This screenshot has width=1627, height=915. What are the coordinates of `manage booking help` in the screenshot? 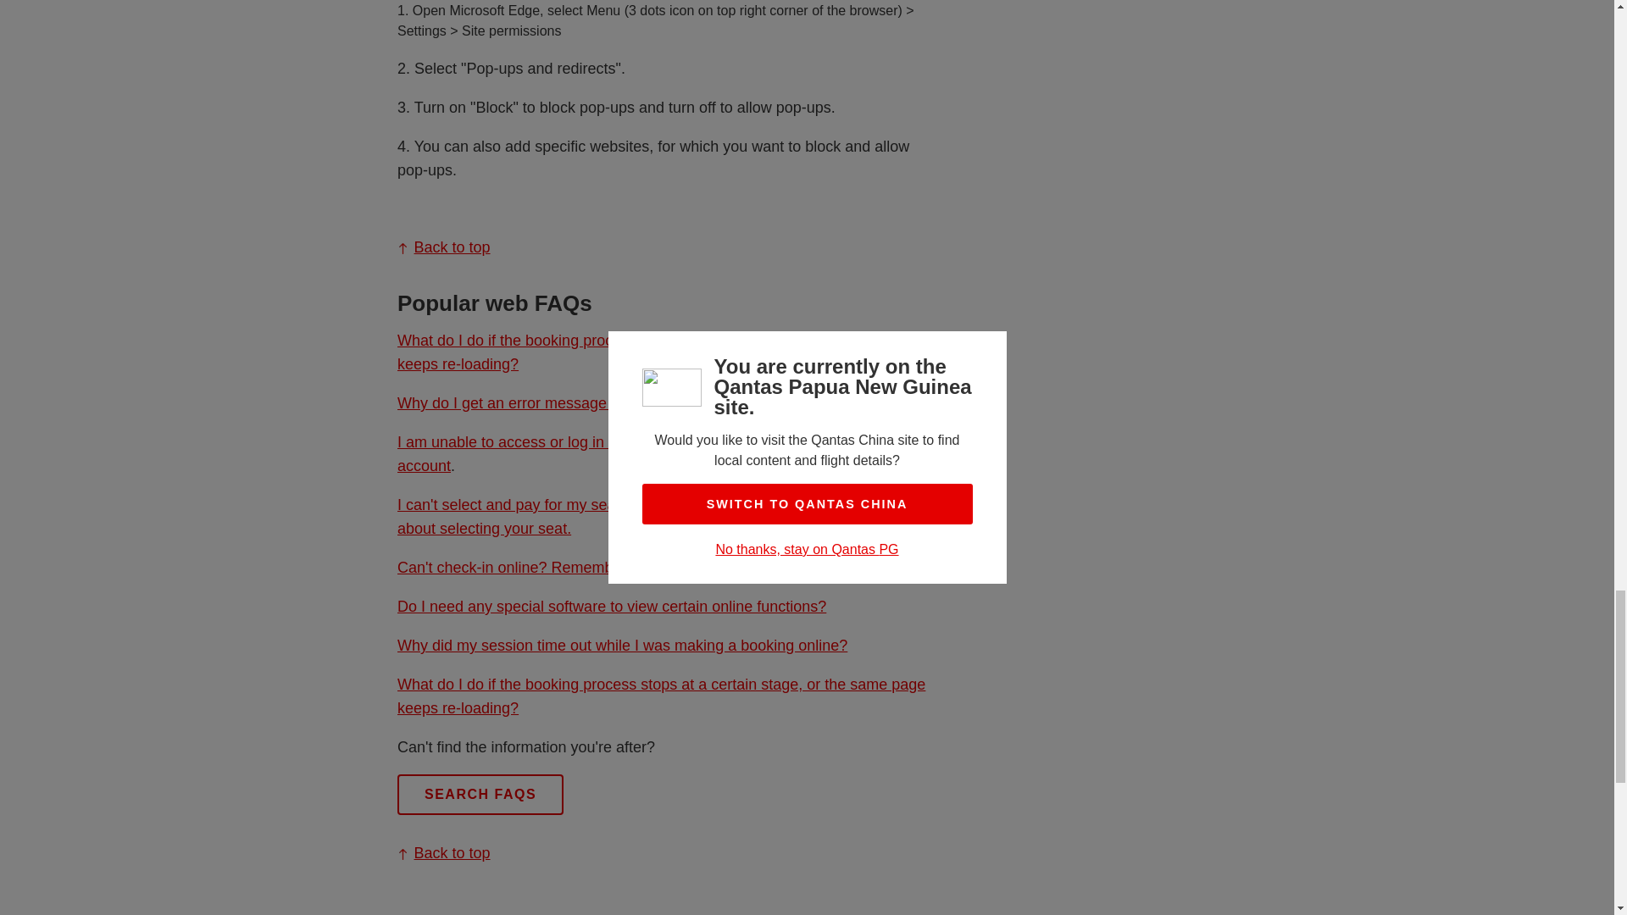 It's located at (640, 454).